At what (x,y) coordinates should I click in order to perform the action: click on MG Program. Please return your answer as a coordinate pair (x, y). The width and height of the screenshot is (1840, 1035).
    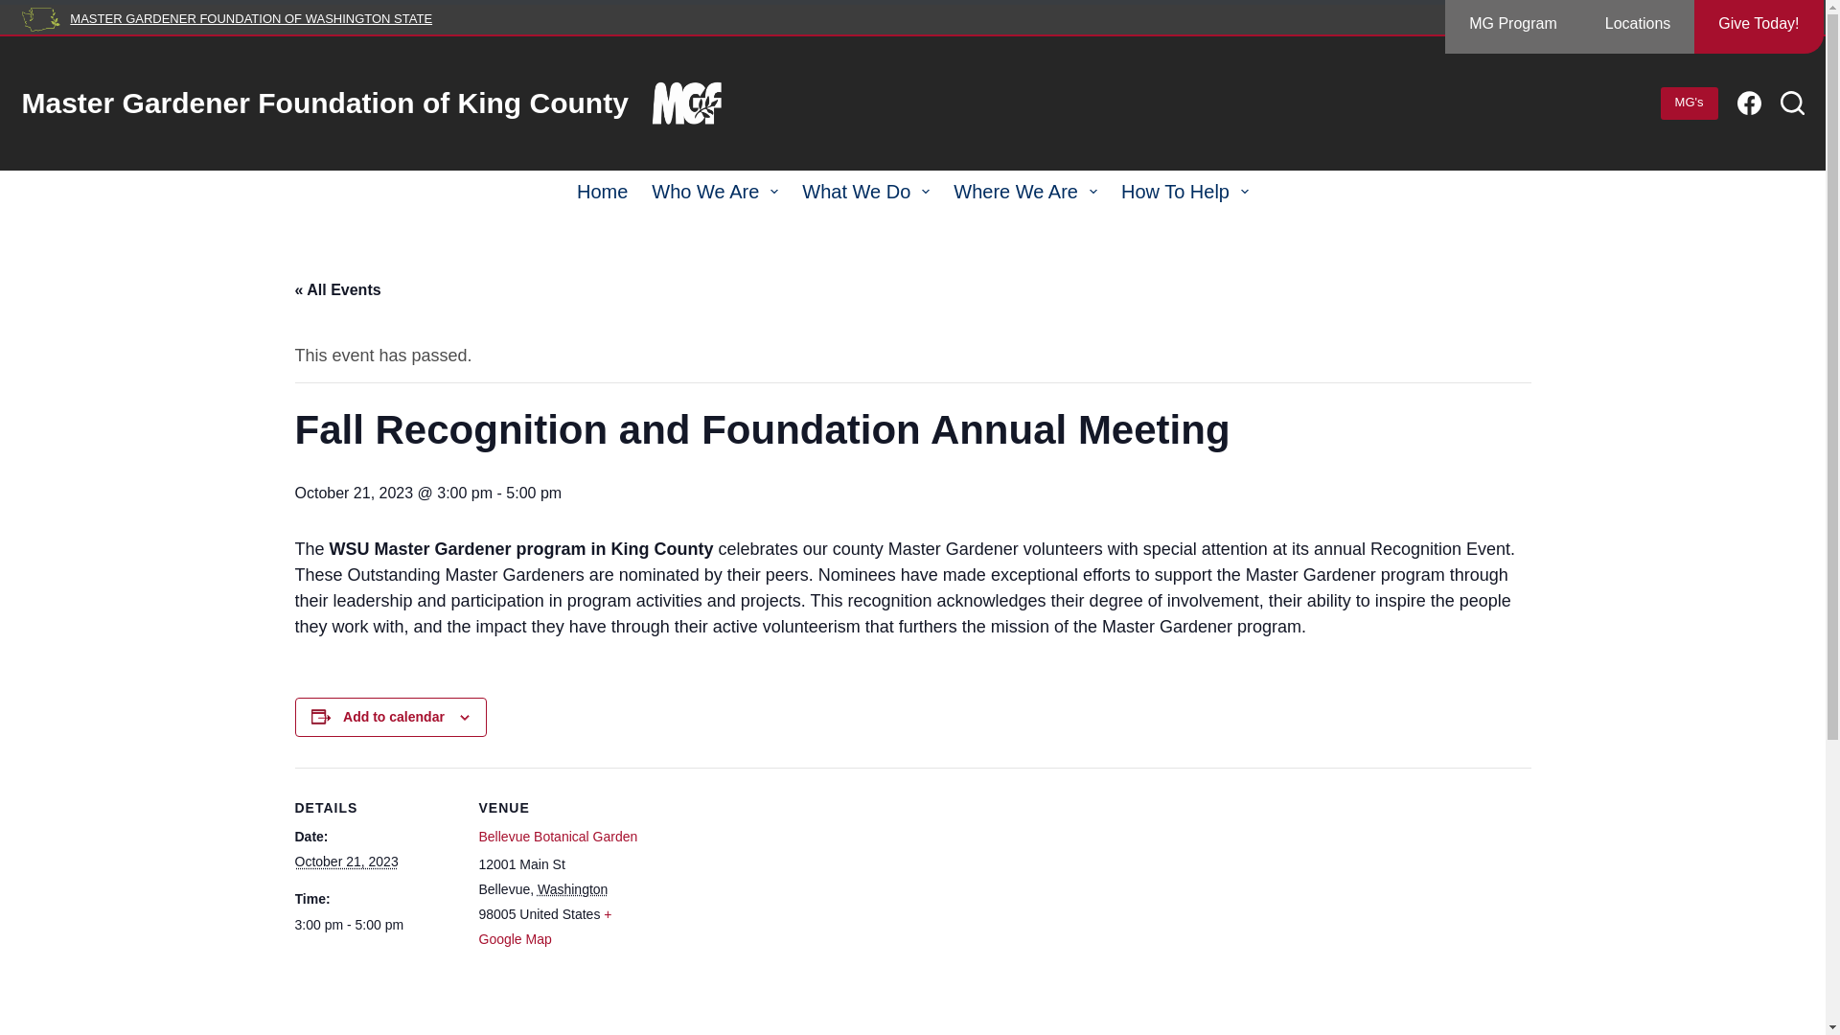
    Looking at the image, I should click on (1512, 27).